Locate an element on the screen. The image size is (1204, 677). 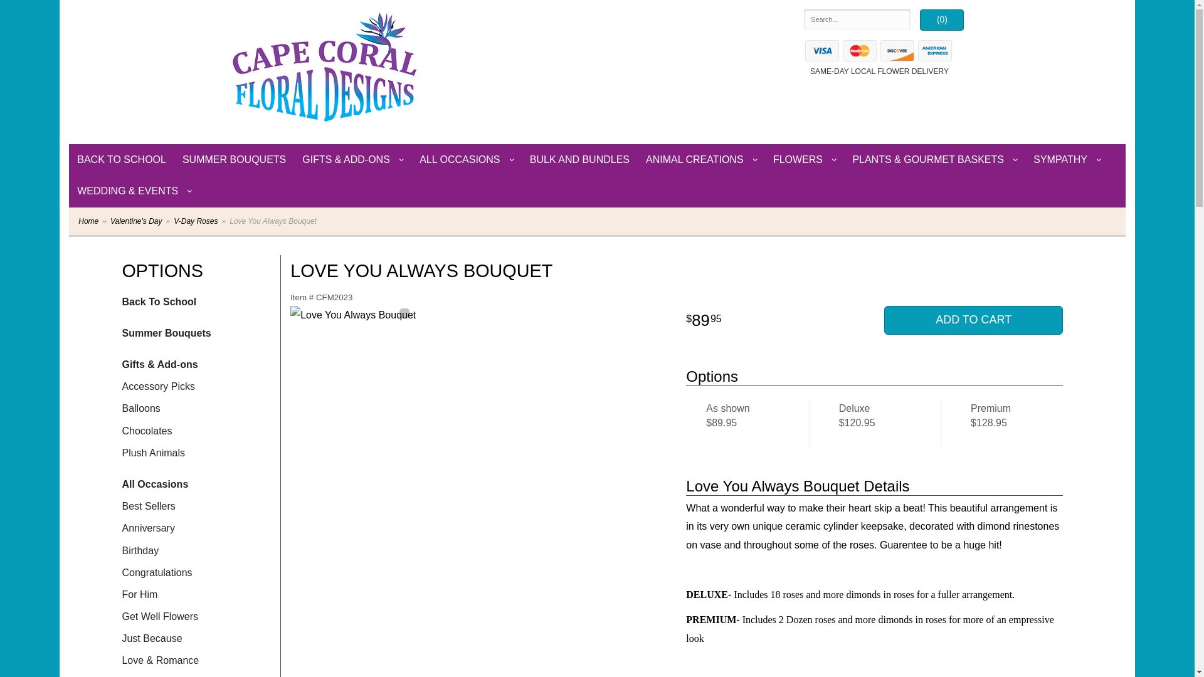
BULK AND BUNDLES is located at coordinates (579, 159).